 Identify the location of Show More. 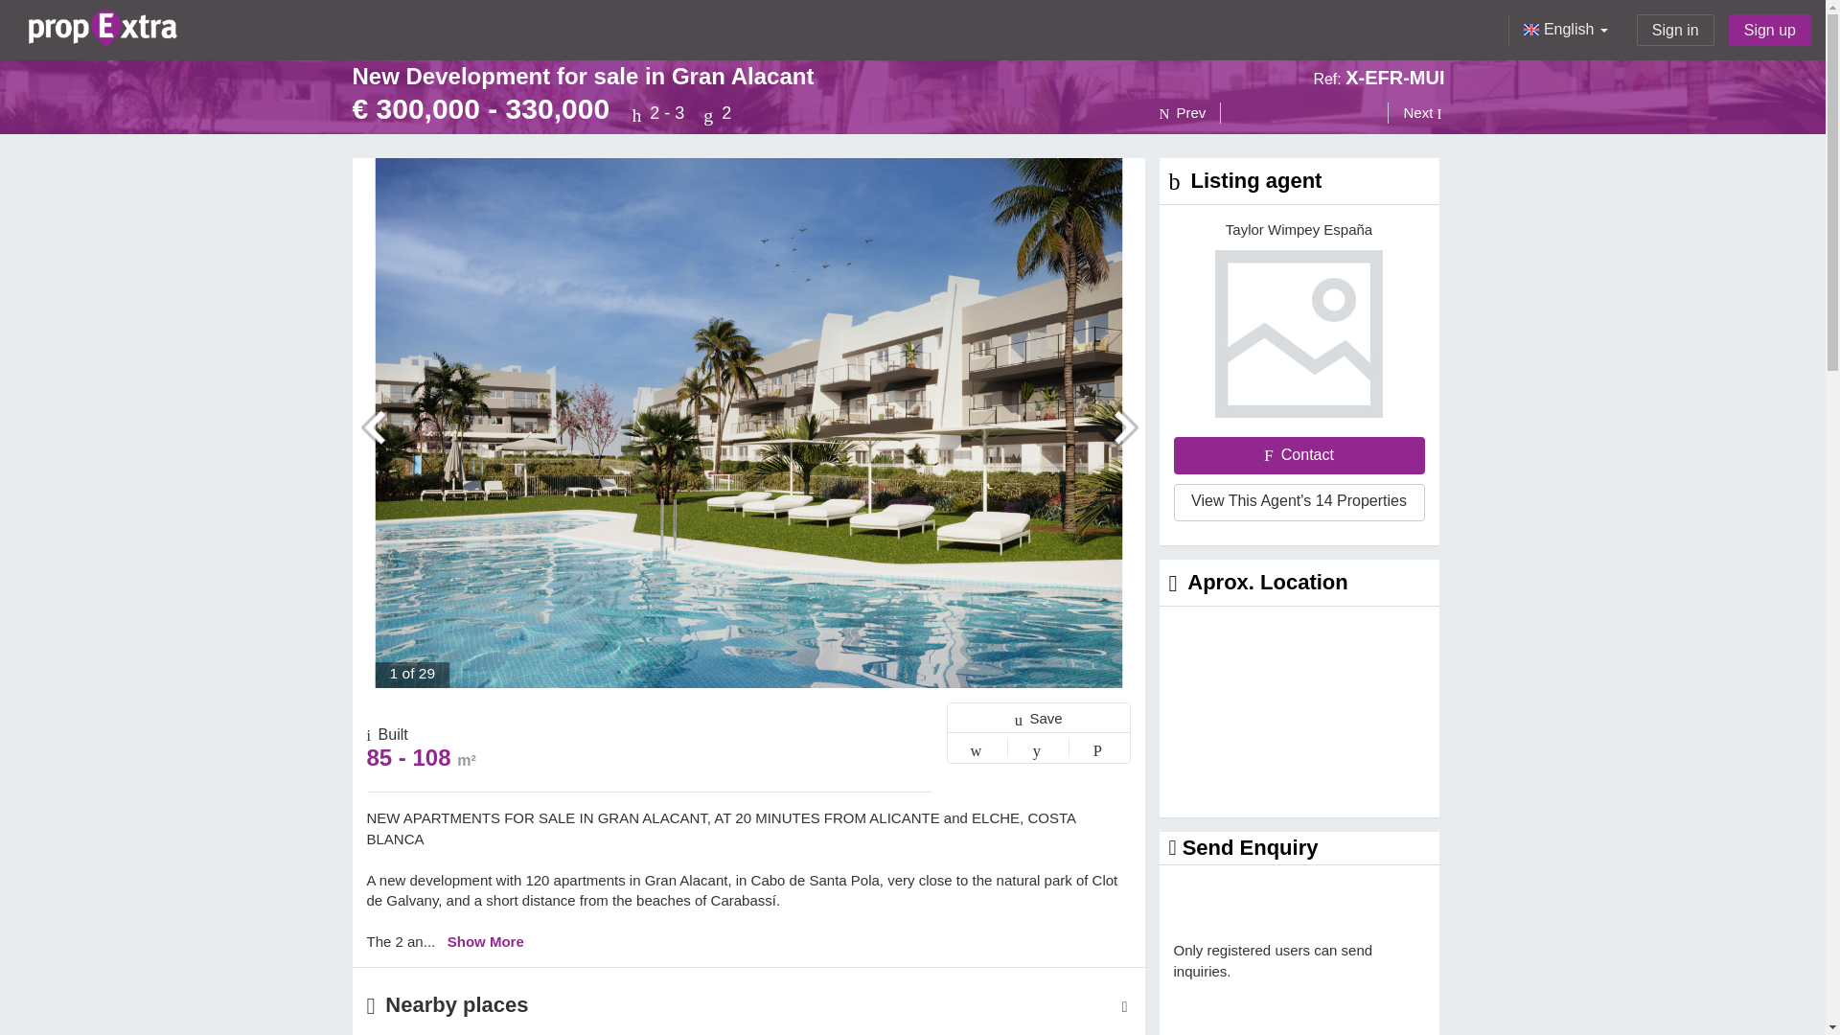
(485, 941).